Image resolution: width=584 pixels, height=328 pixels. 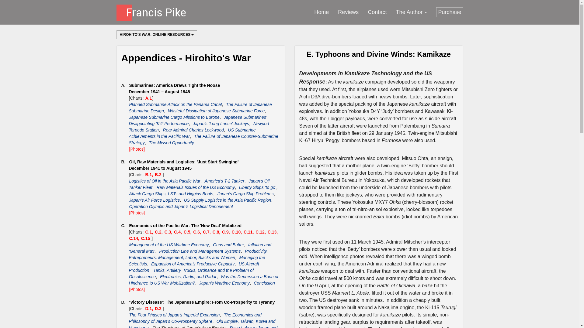 I want to click on Japanese Submarine Cargo Missions to Europe, so click(x=175, y=117).